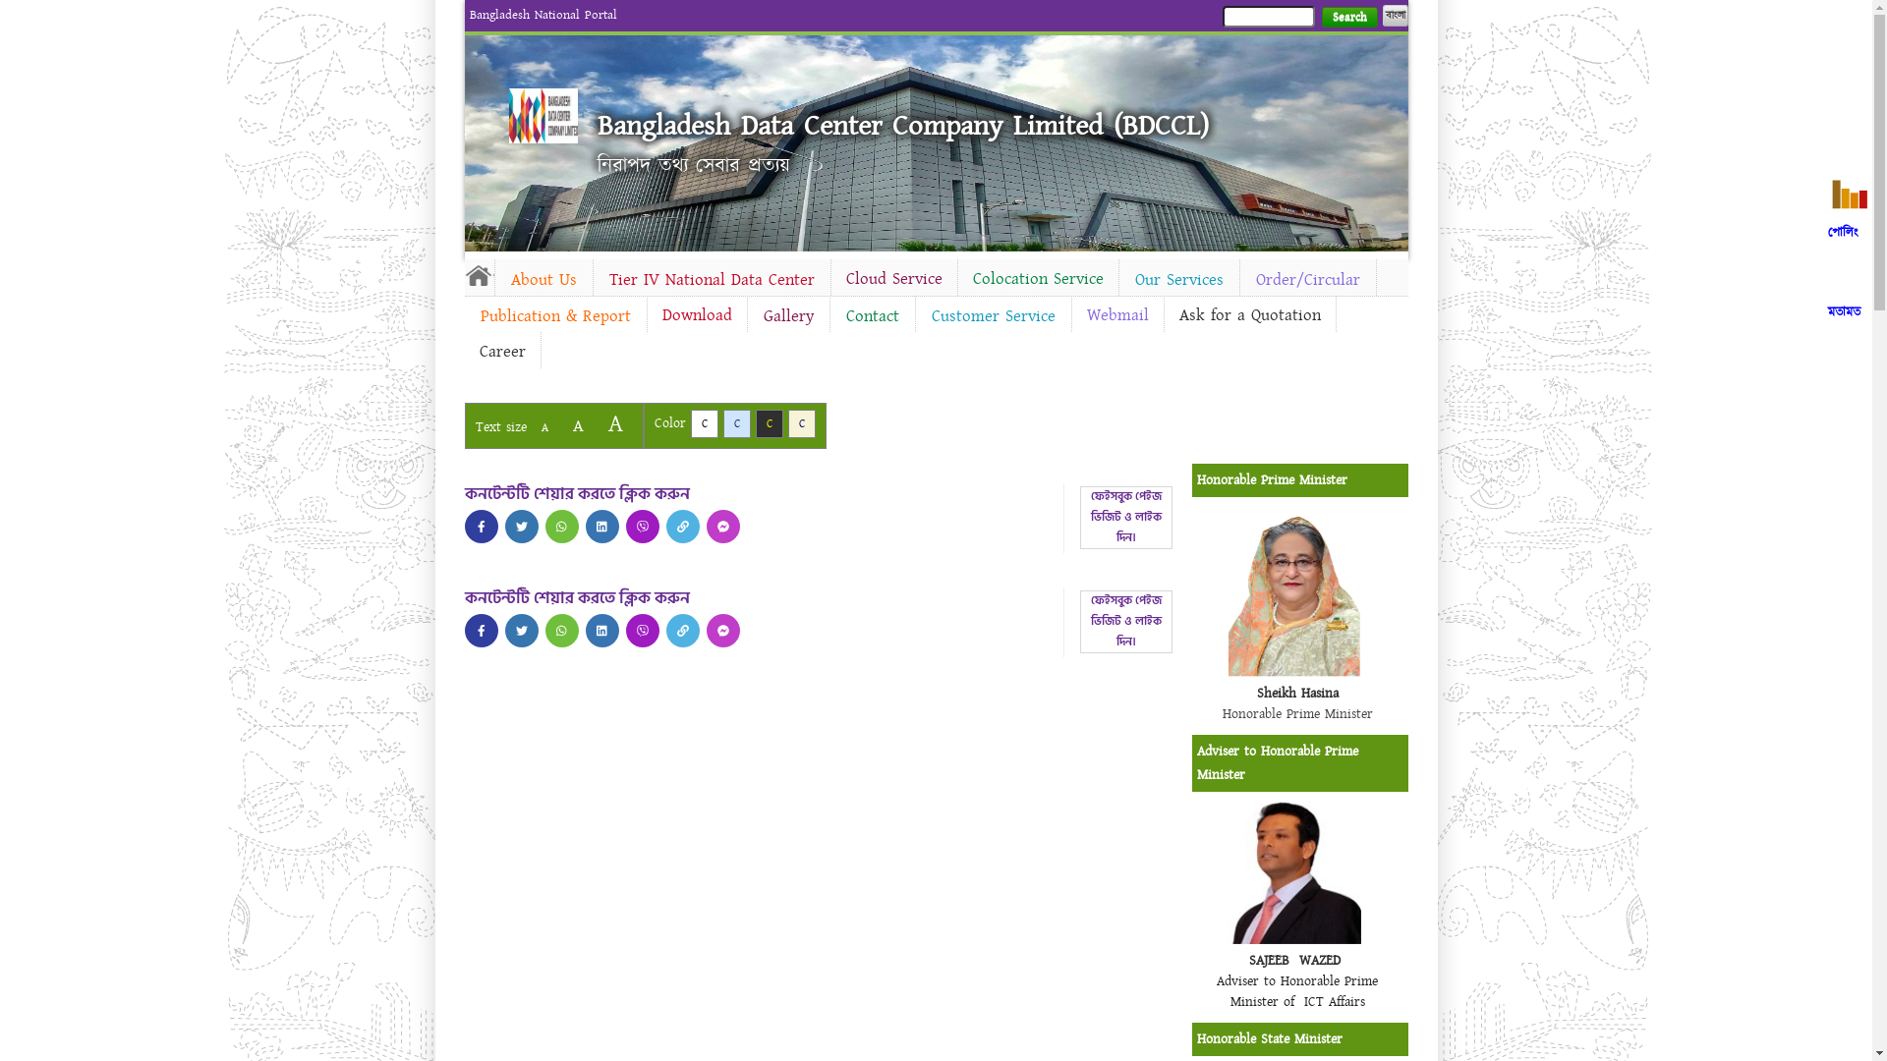  Describe the element at coordinates (1116, 315) in the screenshot. I see `Webmail` at that location.